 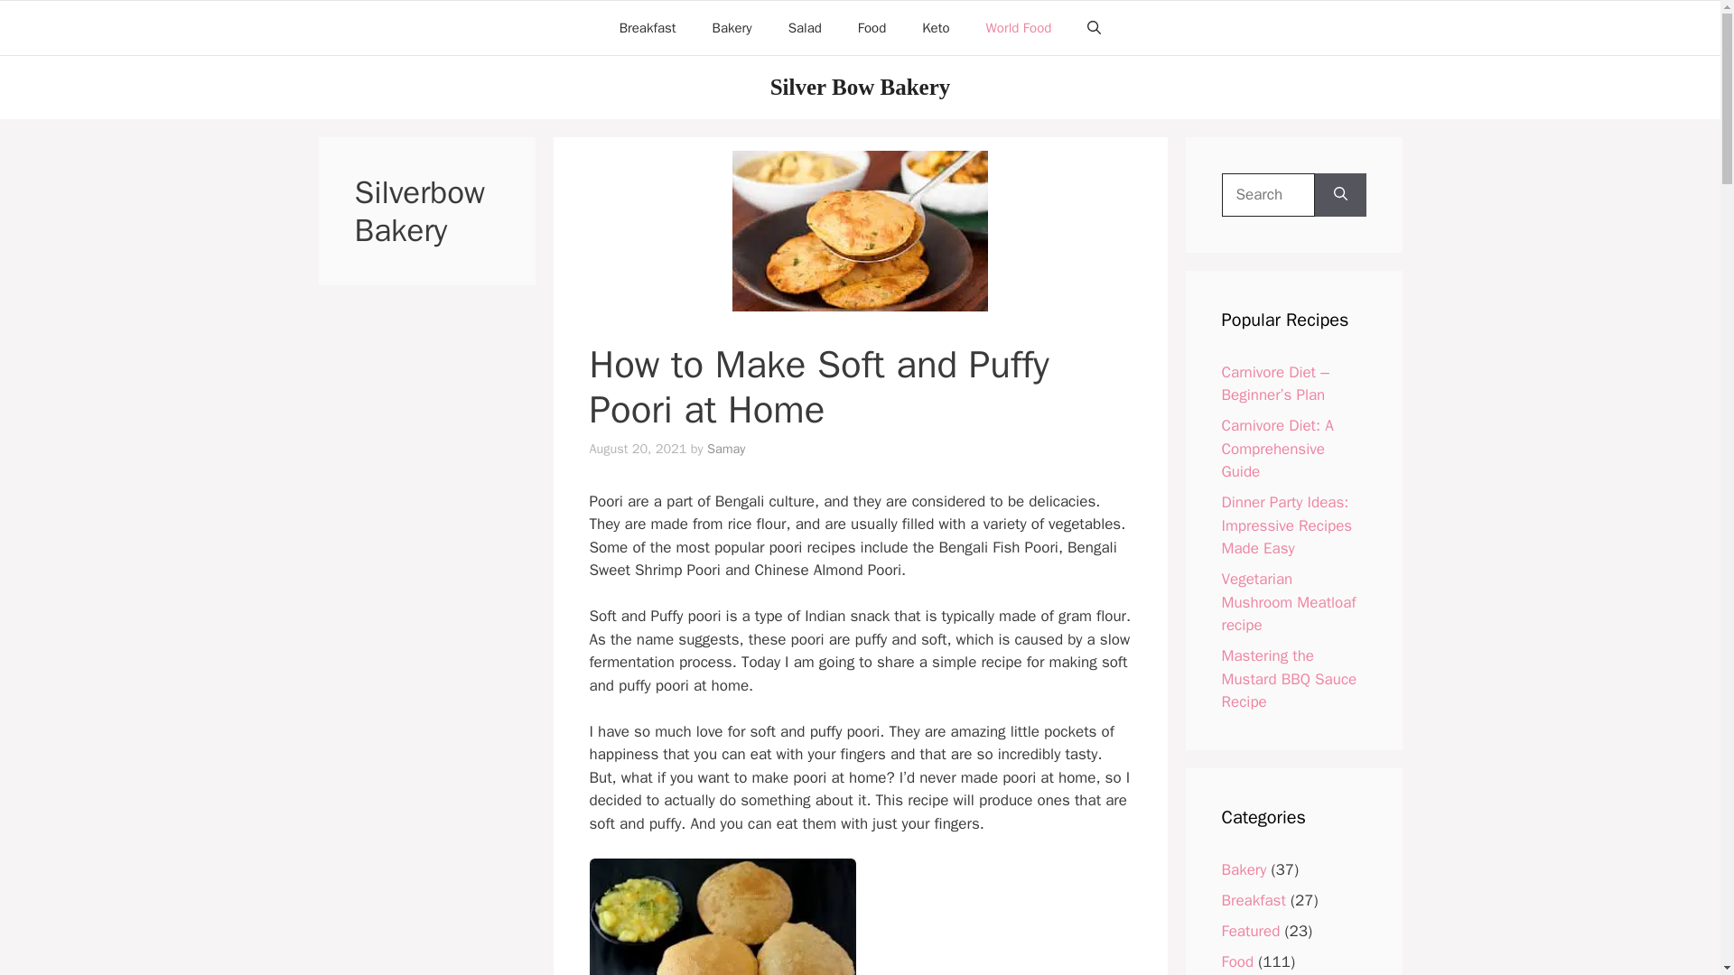 What do you see at coordinates (1288, 679) in the screenshot?
I see `Mastering the Mustard BBQ Sauce Recipe` at bounding box center [1288, 679].